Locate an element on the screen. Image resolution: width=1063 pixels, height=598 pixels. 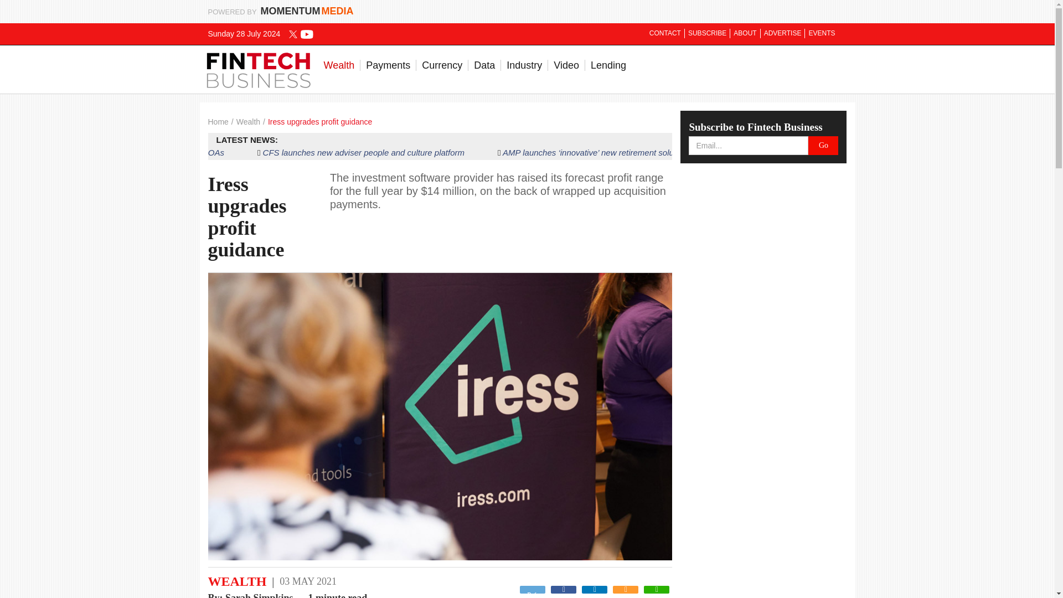
Industry is located at coordinates (524, 65).